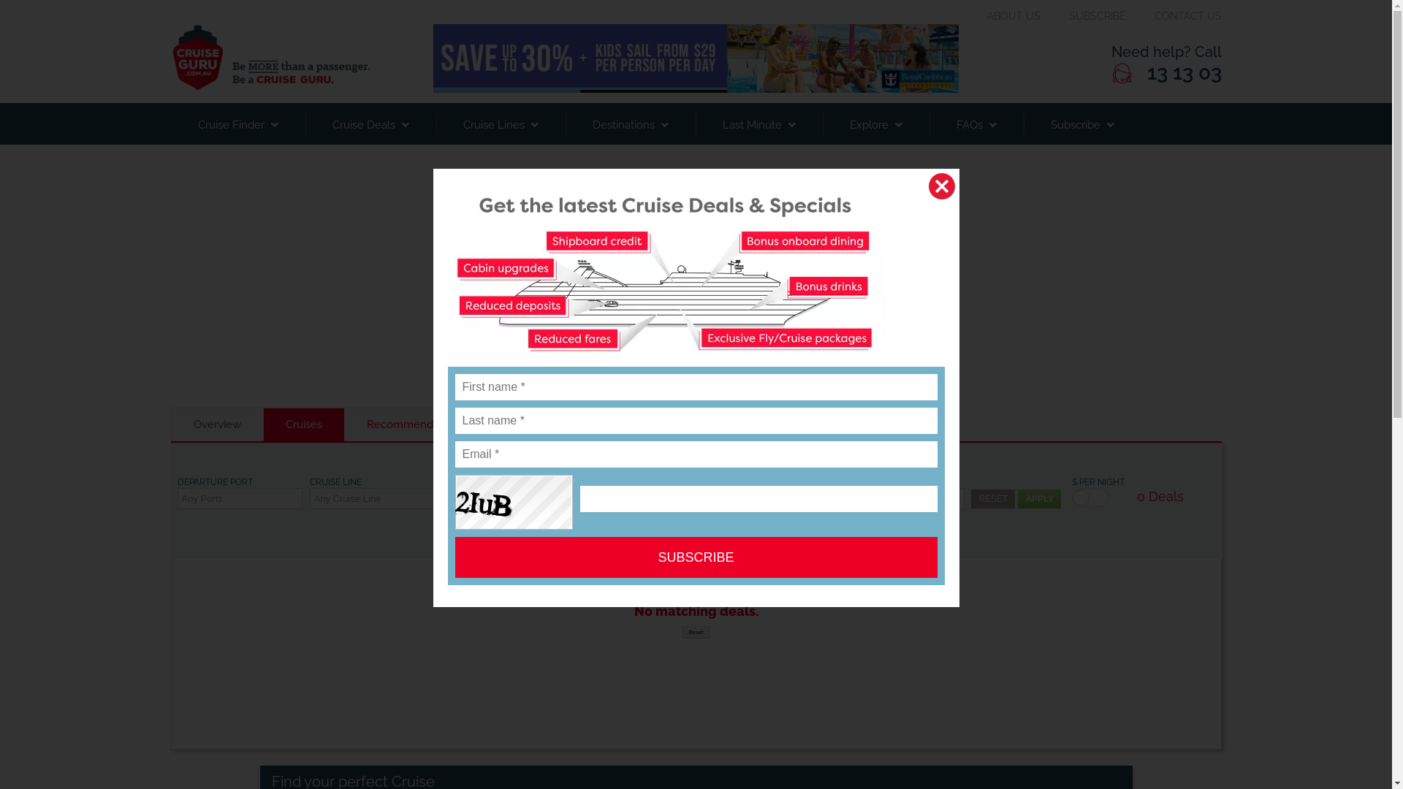  I want to click on SUBSCRIBE, so click(696, 557).